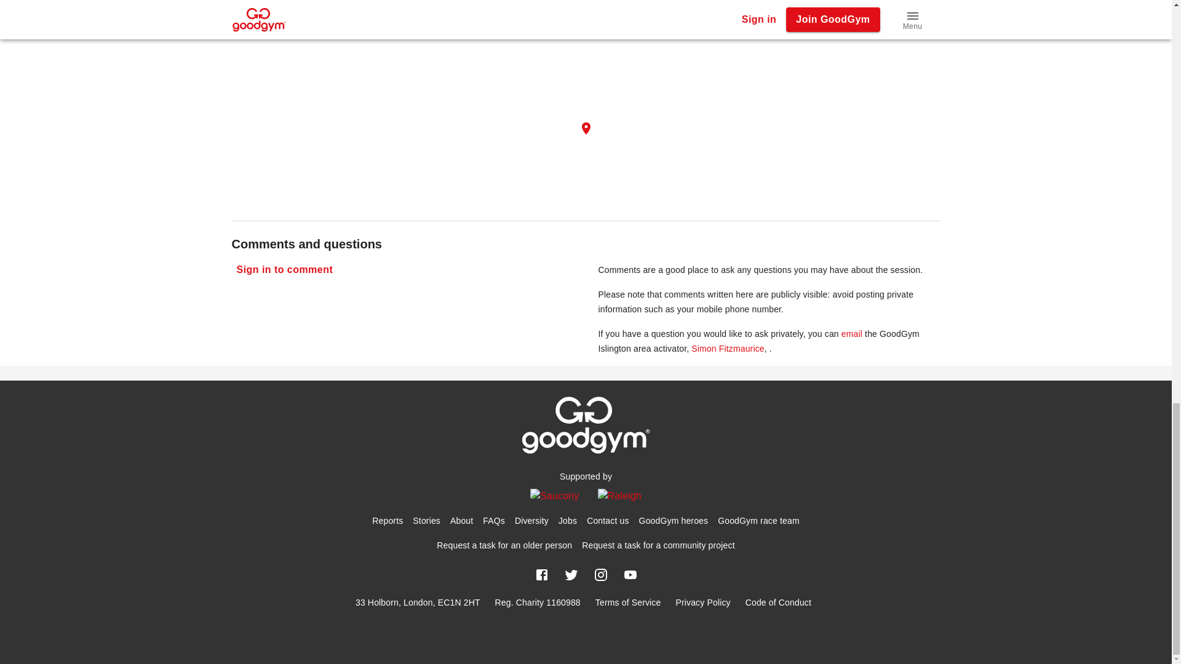 Image resolution: width=1181 pixels, height=664 pixels. I want to click on Get directions, so click(264, 2).